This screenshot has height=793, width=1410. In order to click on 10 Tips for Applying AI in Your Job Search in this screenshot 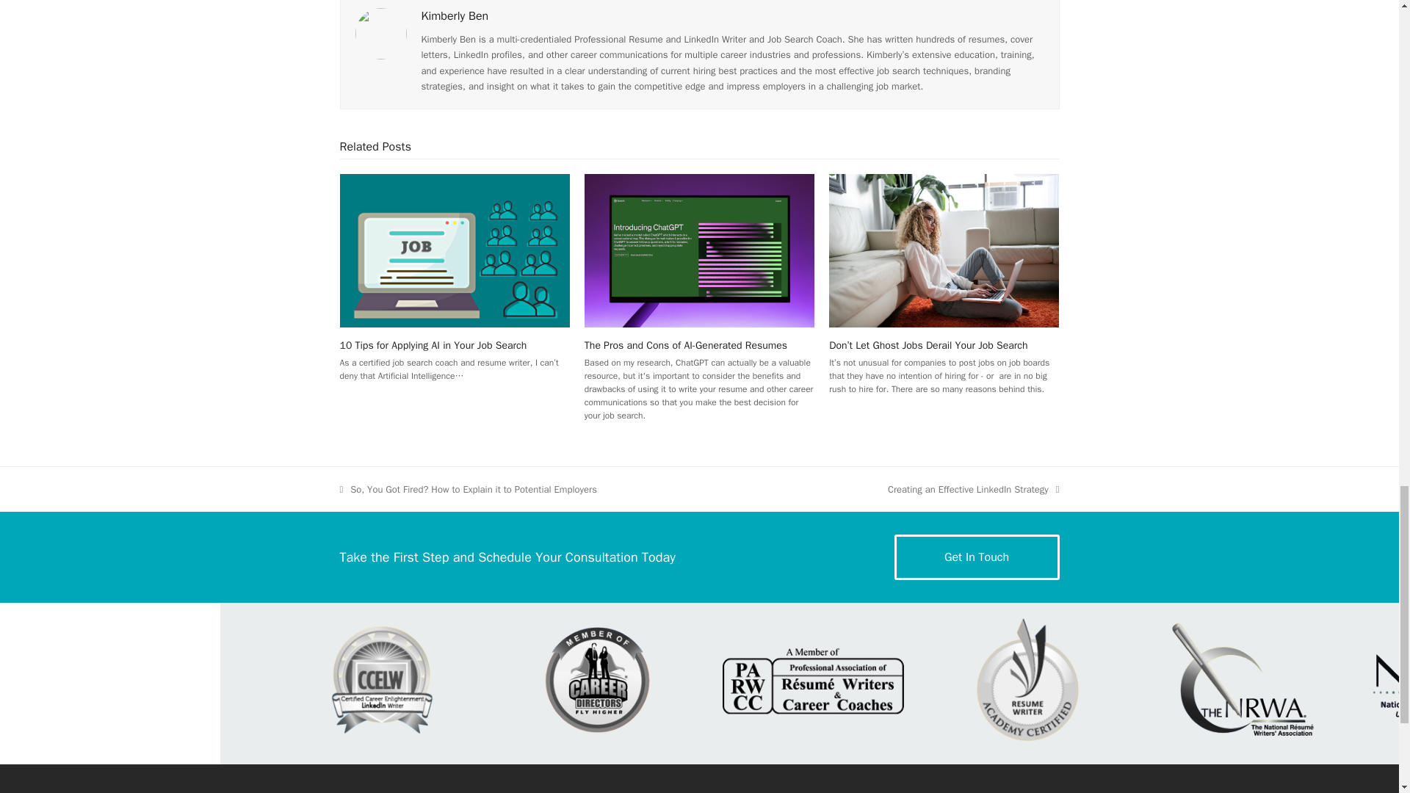, I will do `click(974, 489)`.